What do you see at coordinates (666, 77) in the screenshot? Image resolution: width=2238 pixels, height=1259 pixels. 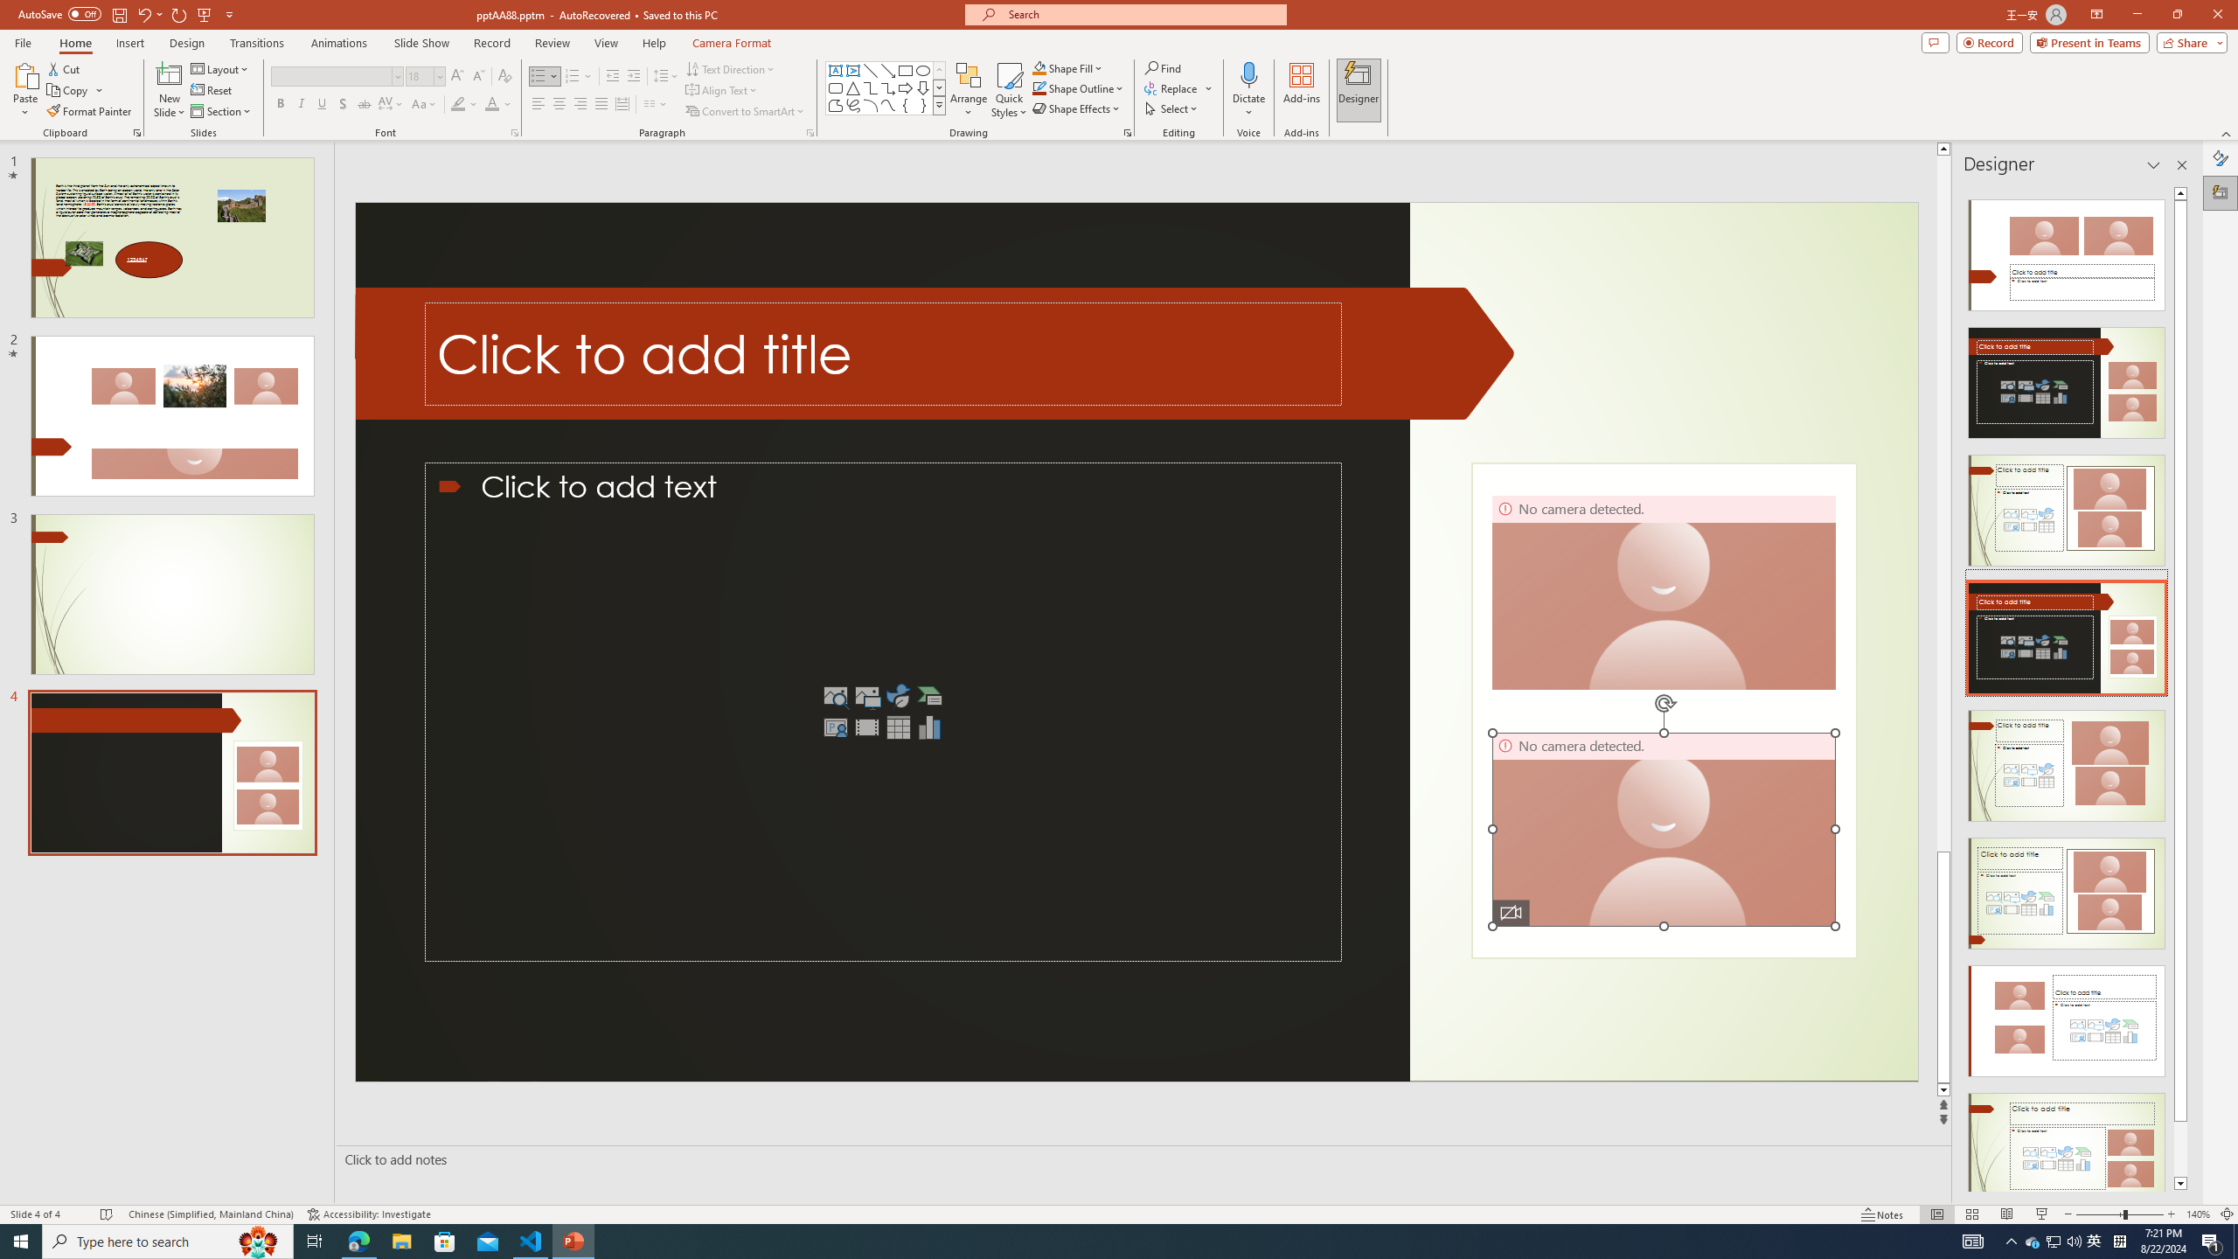 I see `Line Spacing` at bounding box center [666, 77].